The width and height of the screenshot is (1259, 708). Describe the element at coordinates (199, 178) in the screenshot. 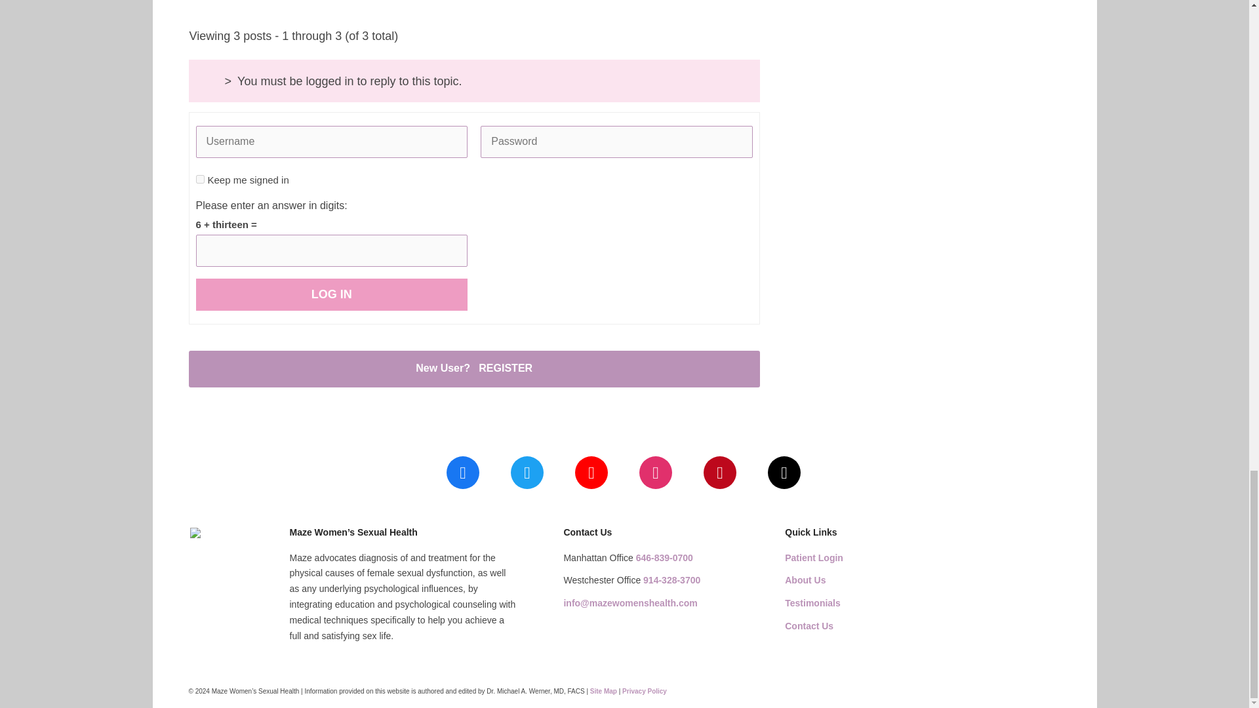

I see `forever` at that location.